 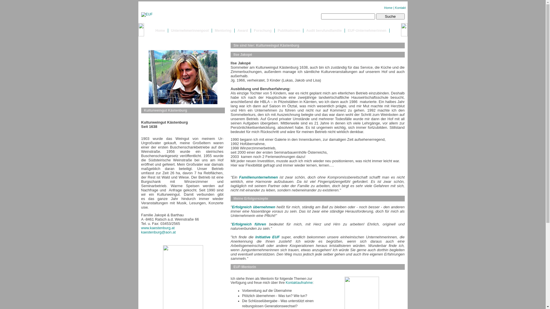 I want to click on Unternehmerinnenpool, so click(x=190, y=31).